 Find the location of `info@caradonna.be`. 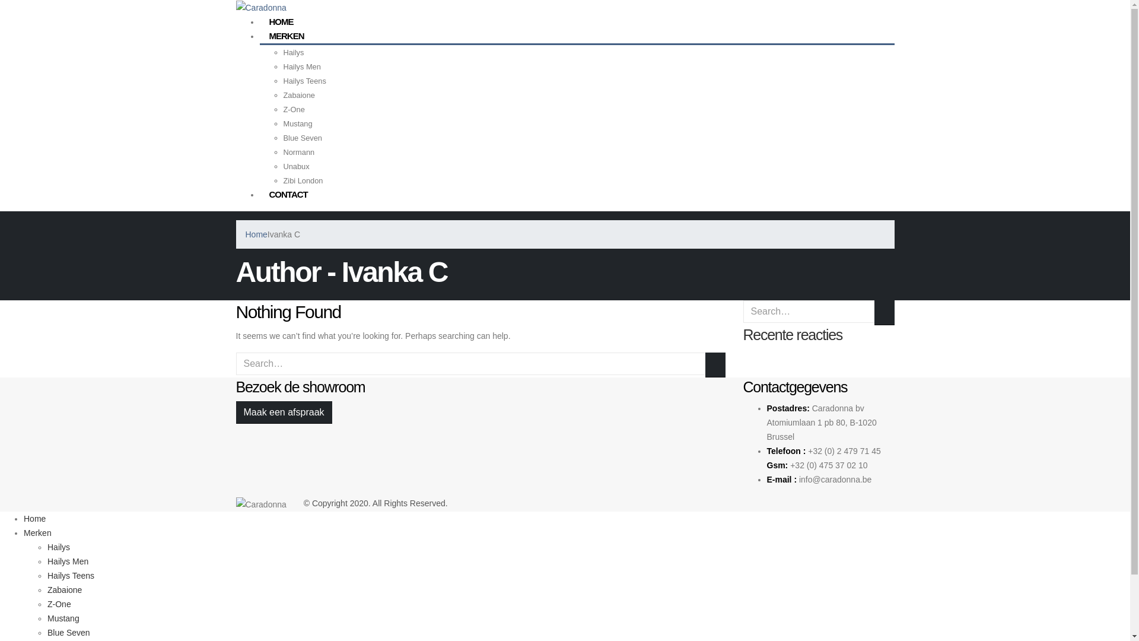

info@caradonna.be is located at coordinates (835, 480).